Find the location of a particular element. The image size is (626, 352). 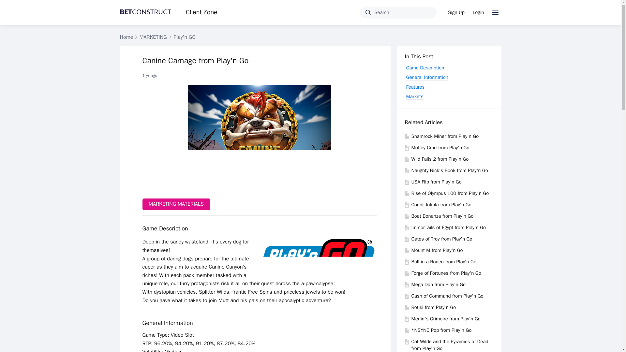

Home is located at coordinates (127, 37).